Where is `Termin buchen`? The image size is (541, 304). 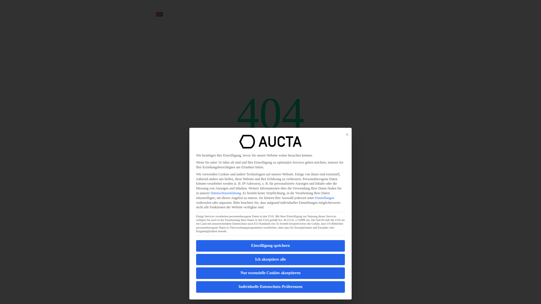 Termin buchen is located at coordinates (268, 14).